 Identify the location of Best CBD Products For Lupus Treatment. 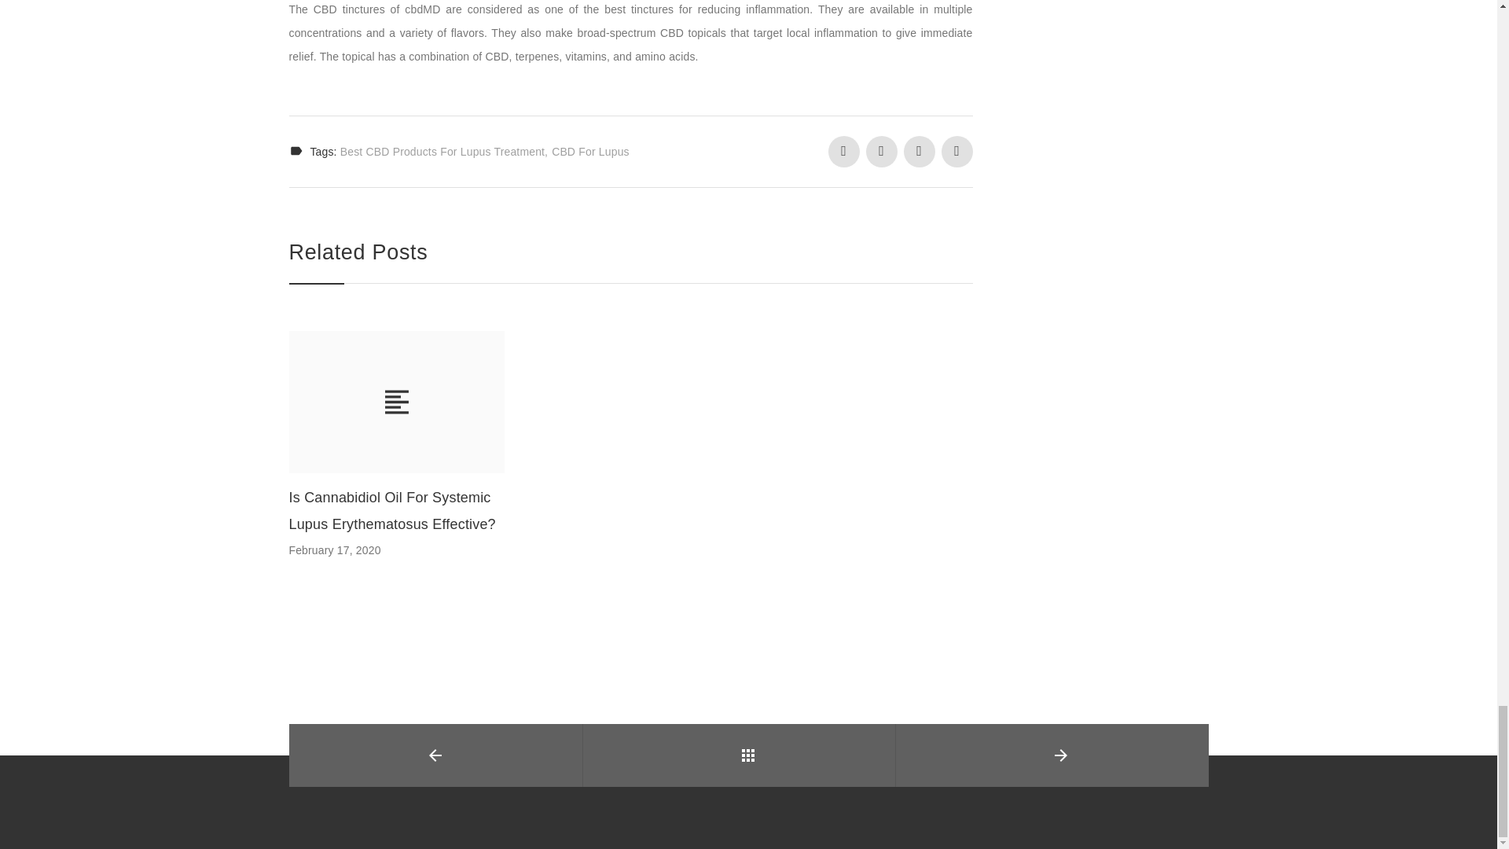
(443, 151).